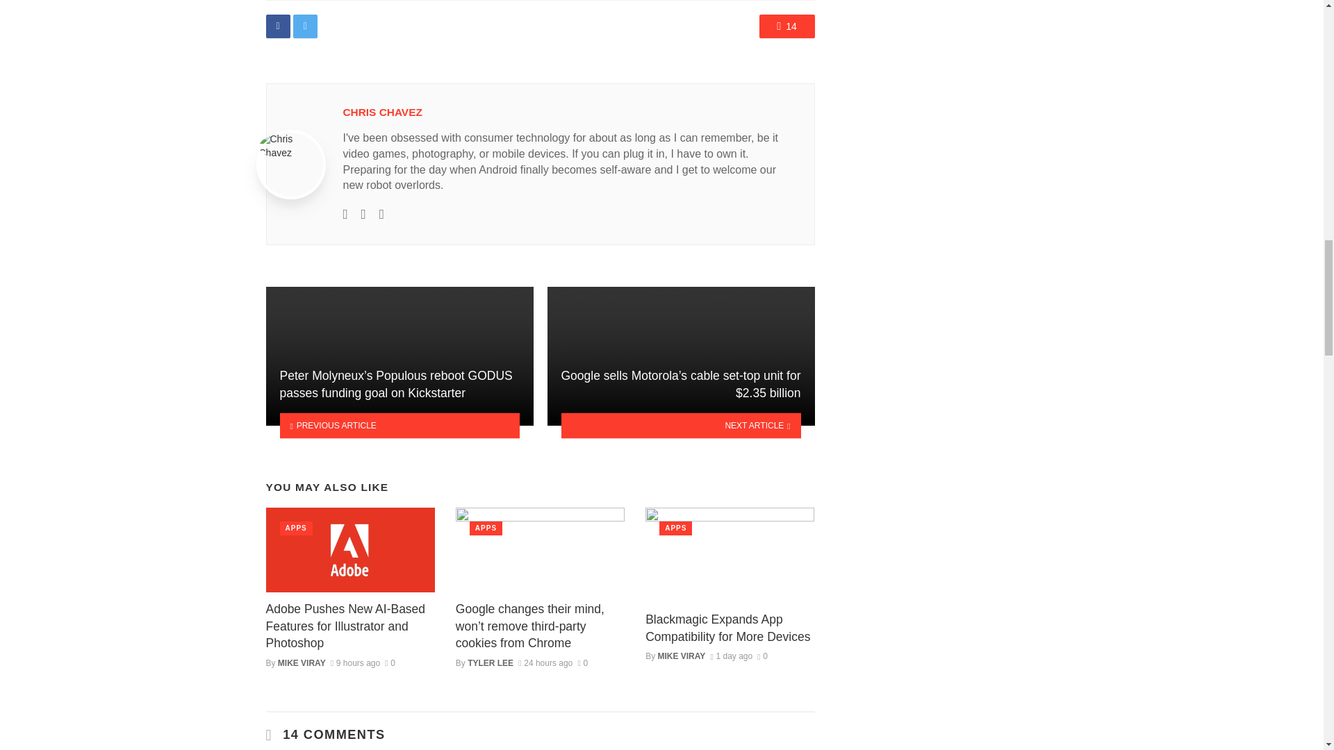 The width and height of the screenshot is (1334, 750). Describe the element at coordinates (545, 663) in the screenshot. I see `July 23, 2024 at 12:15 am` at that location.